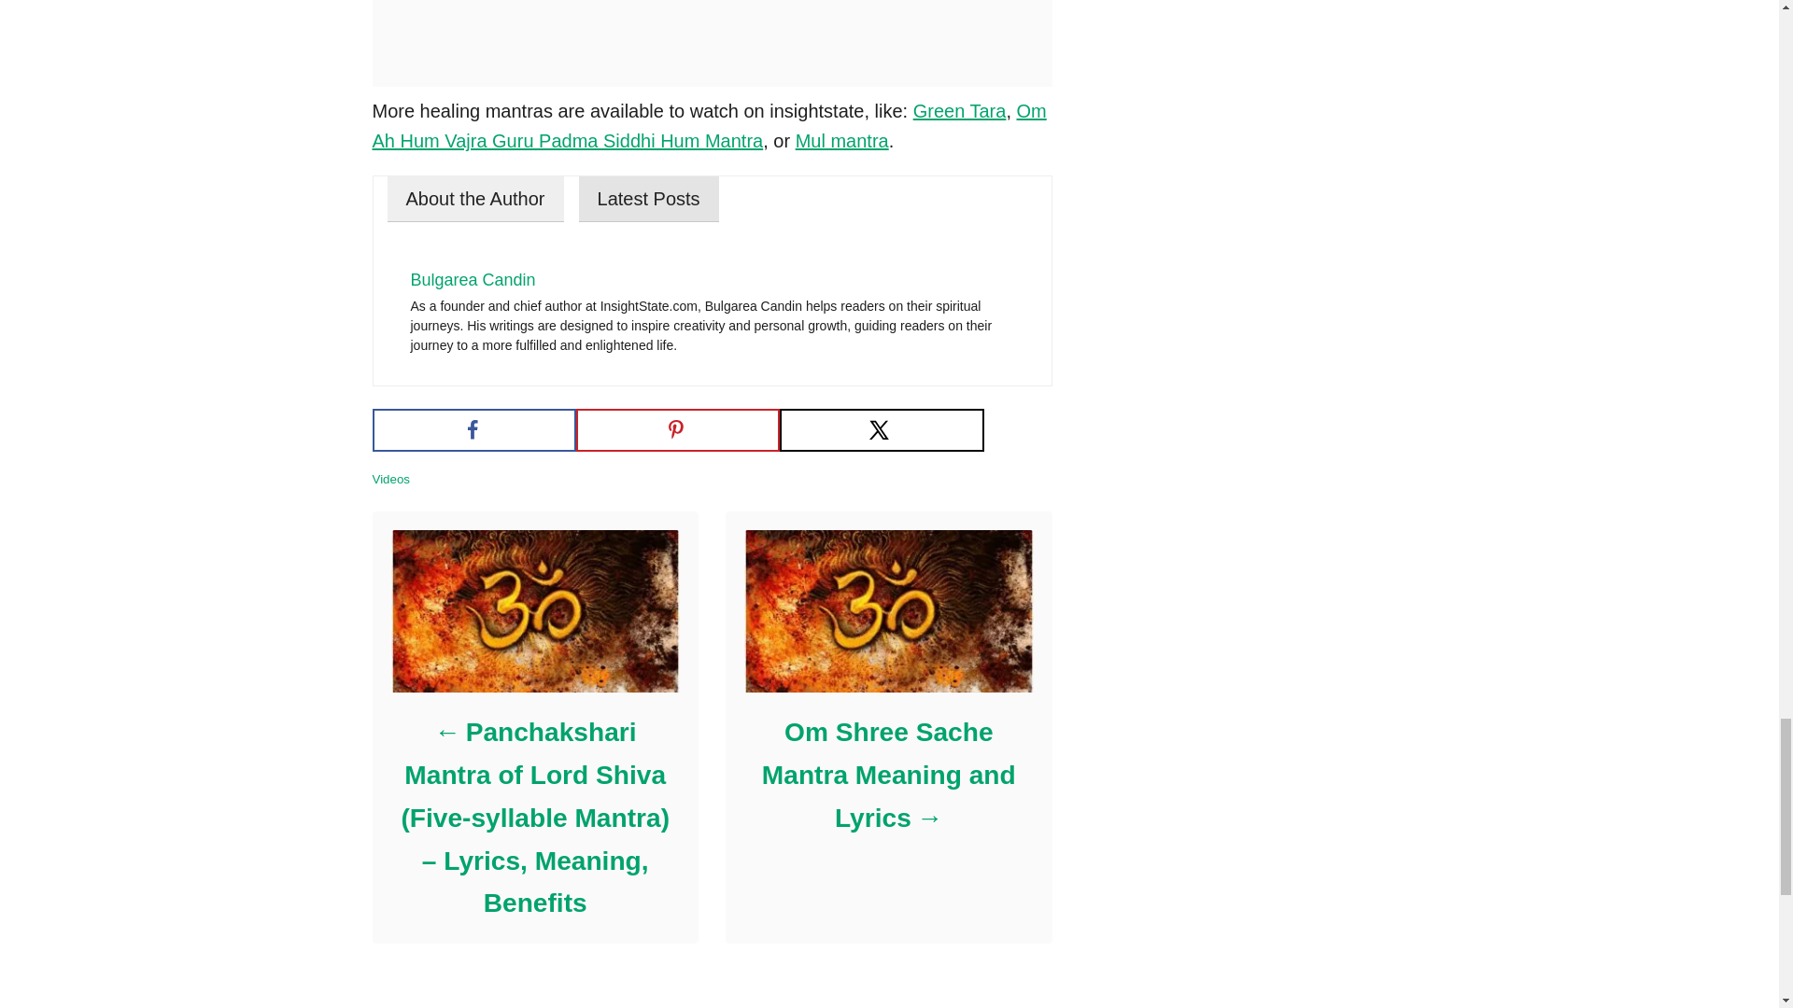 This screenshot has height=1008, width=1793. What do you see at coordinates (473, 280) in the screenshot?
I see `Bulgarea Candin` at bounding box center [473, 280].